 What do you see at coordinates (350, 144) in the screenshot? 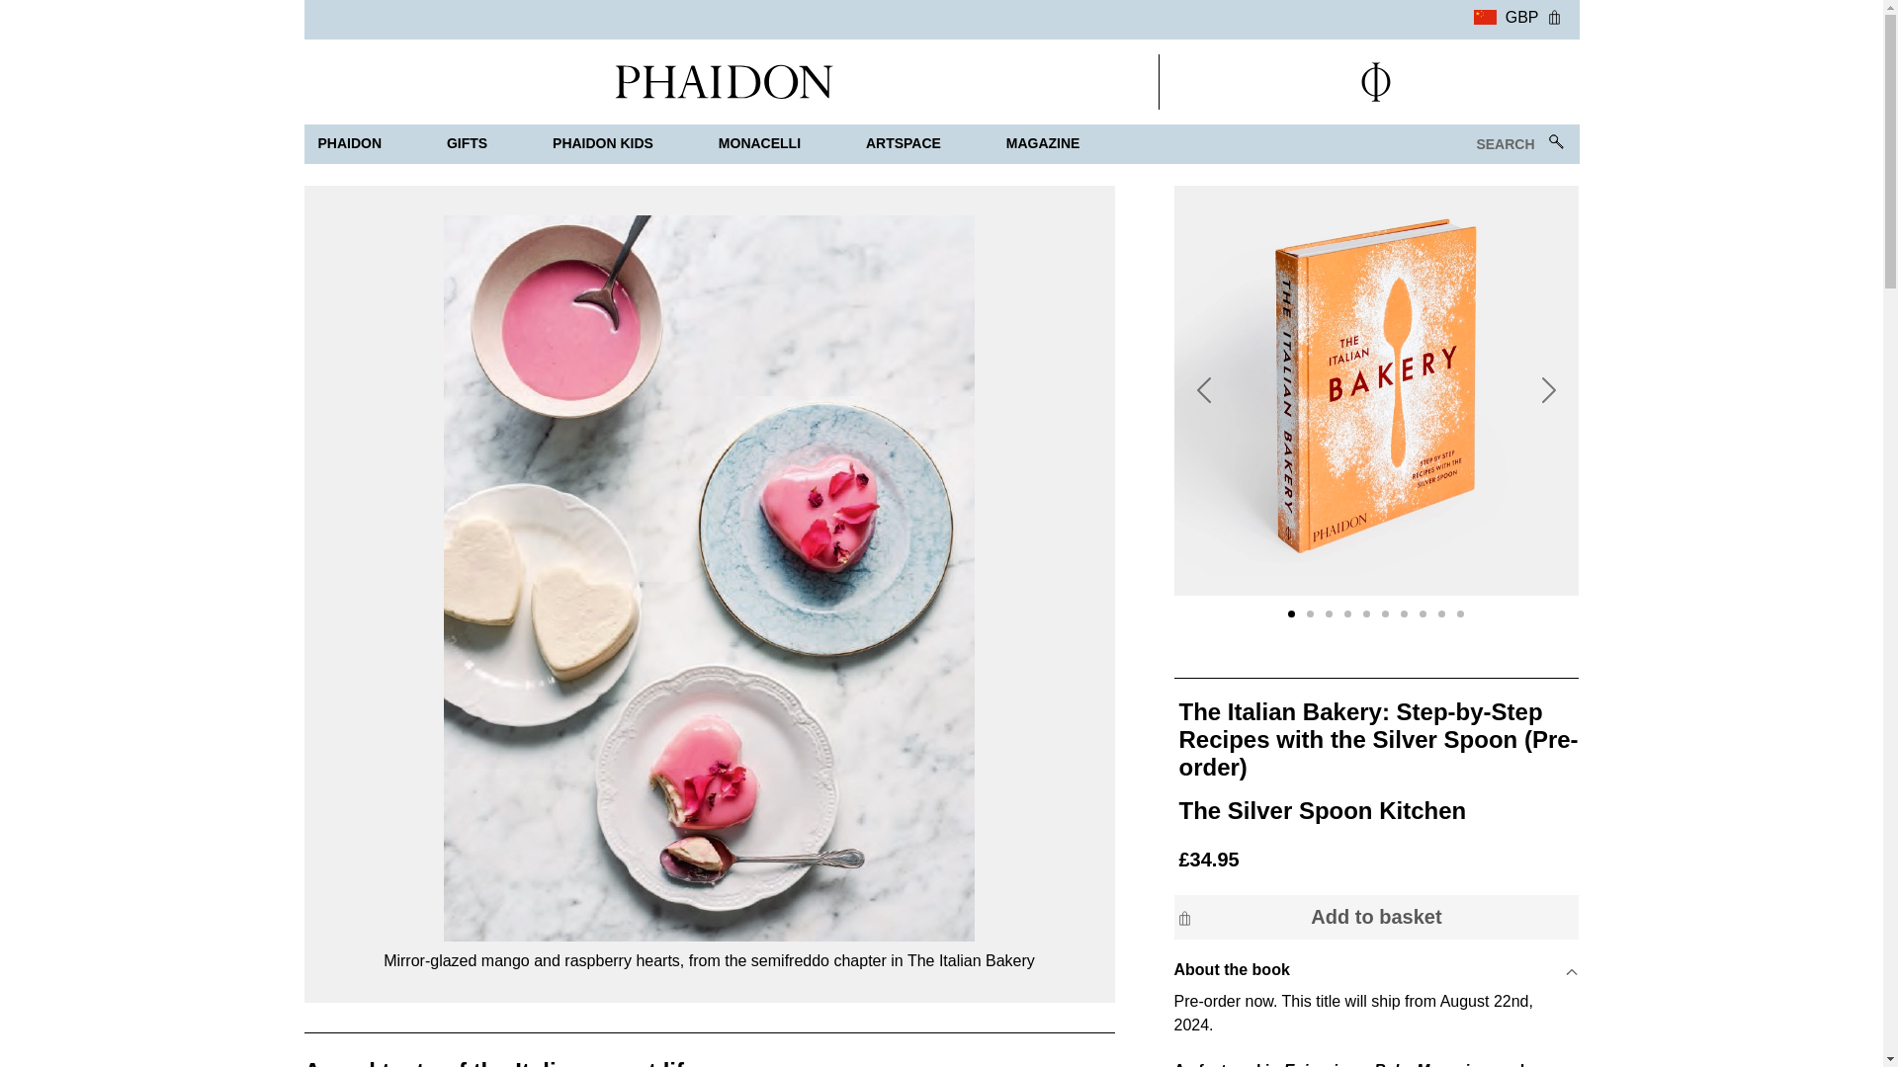
I see `PHAIDON` at bounding box center [350, 144].